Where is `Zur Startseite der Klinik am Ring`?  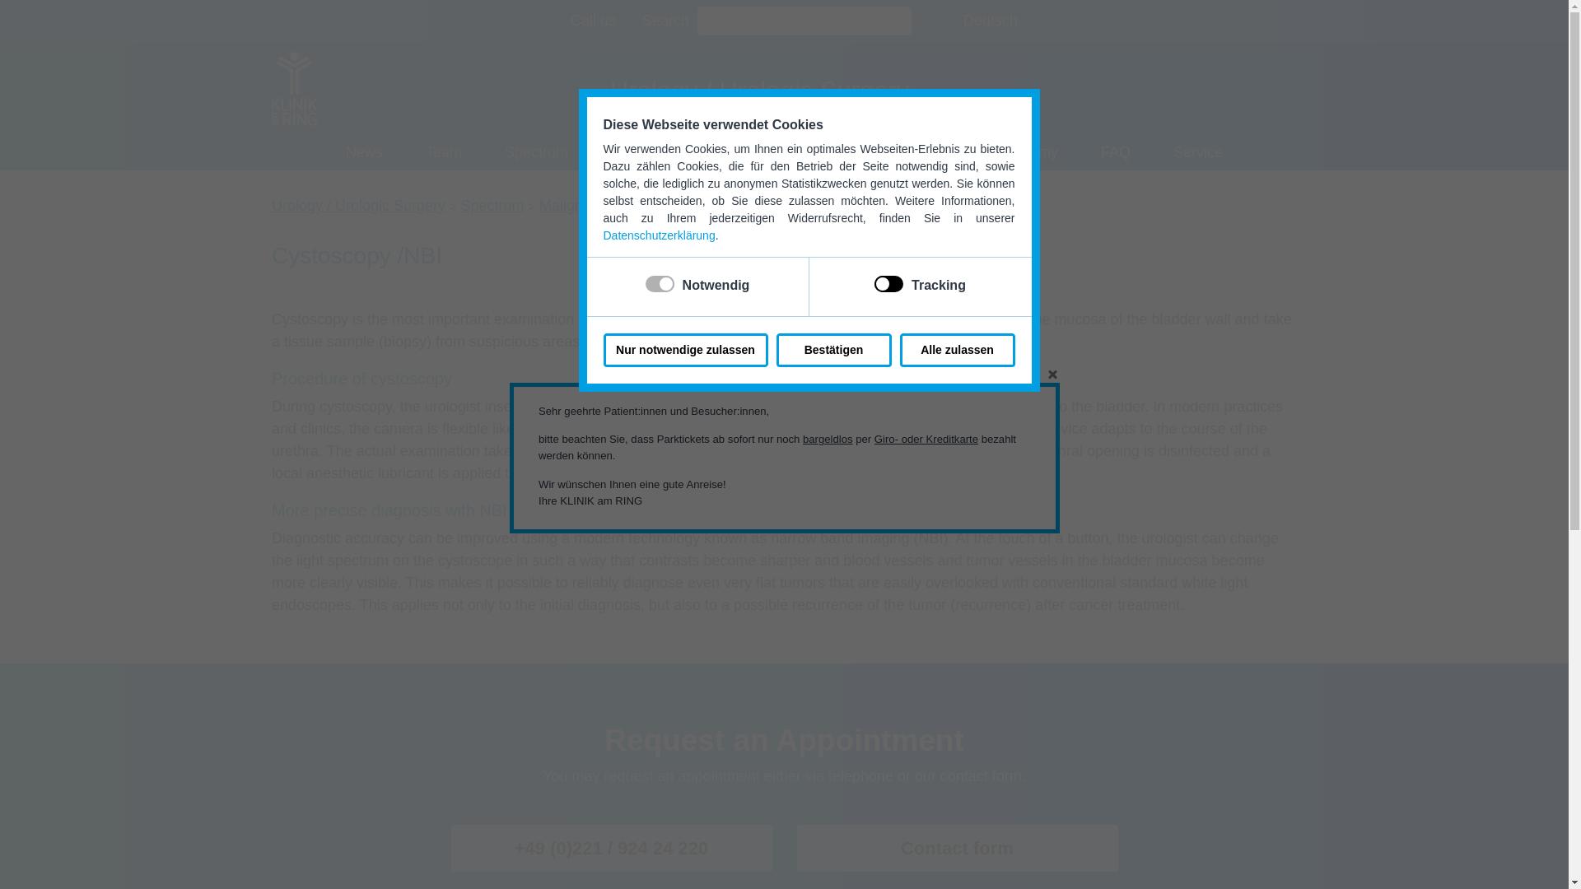 Zur Startseite der Klinik am Ring is located at coordinates (295, 87).